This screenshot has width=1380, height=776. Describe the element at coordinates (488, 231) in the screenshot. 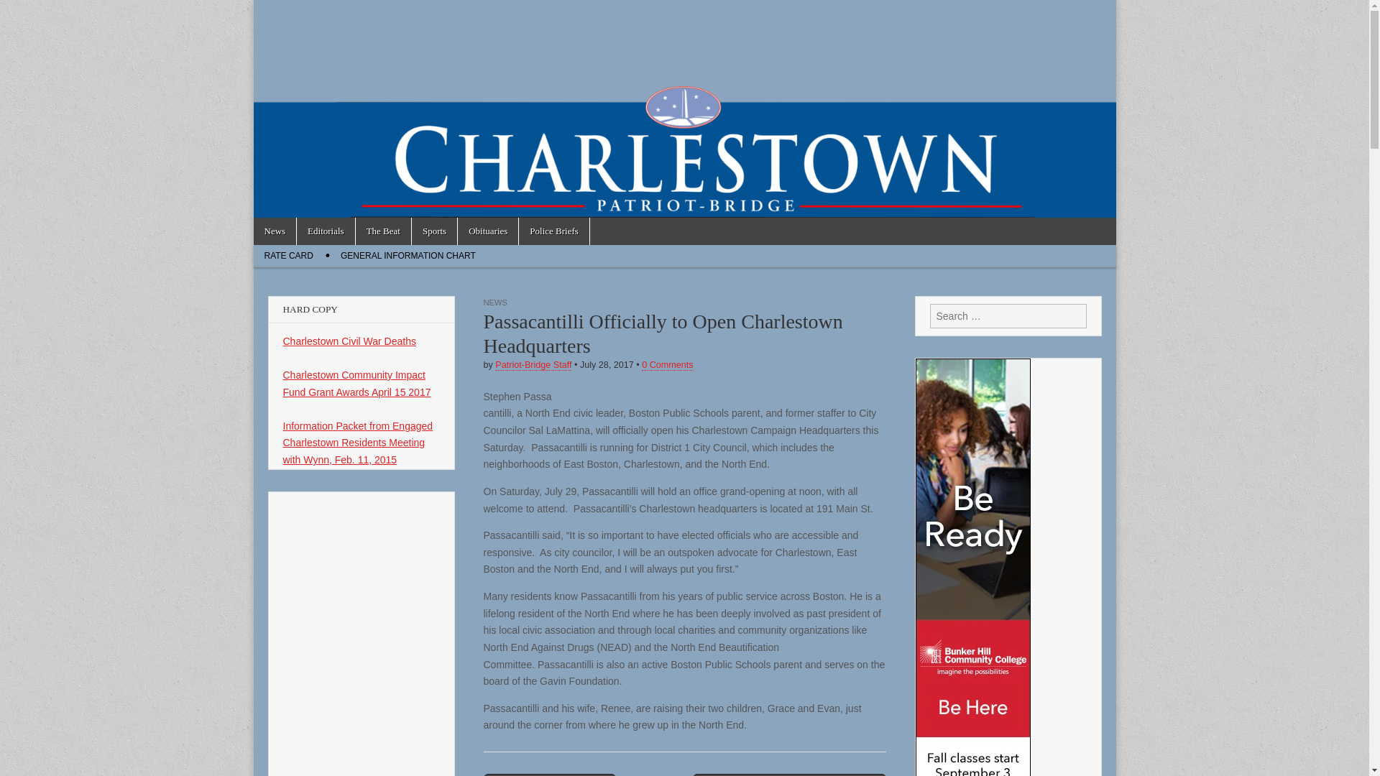

I see `Obituaries` at that location.